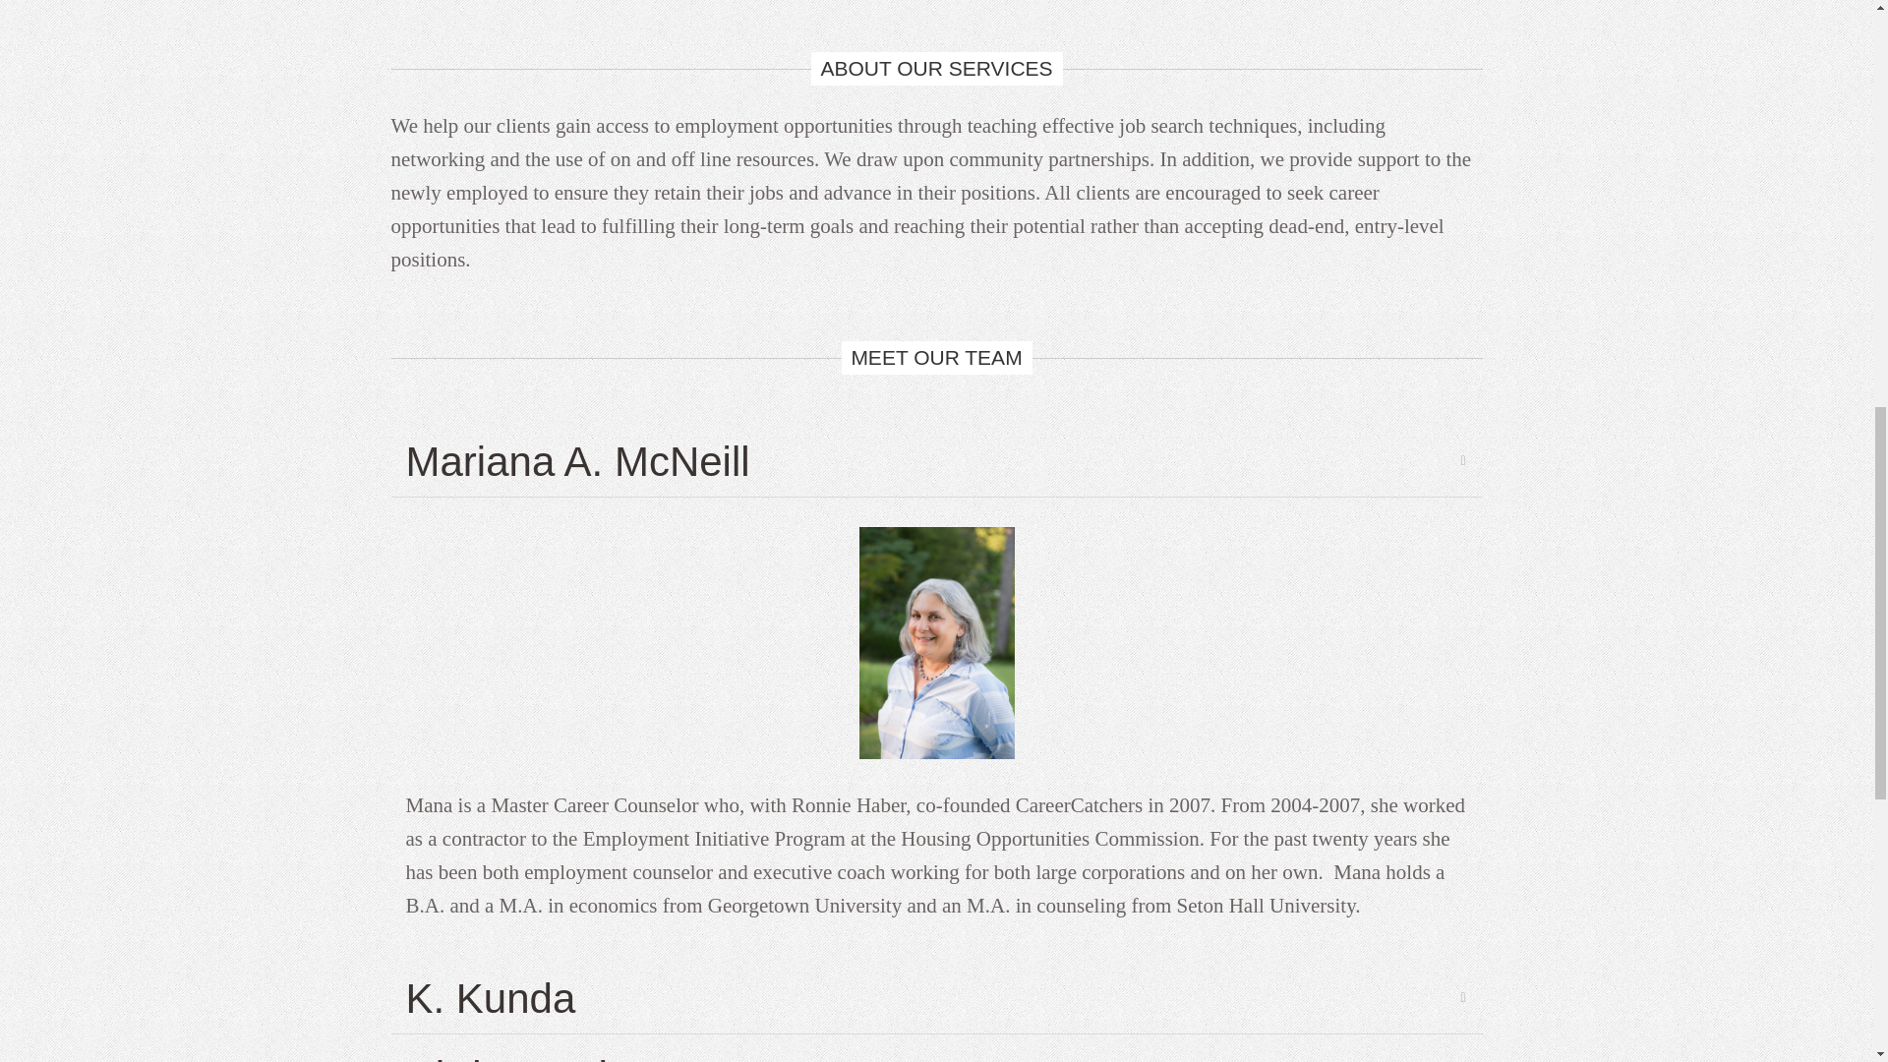 This screenshot has height=1062, width=1888. What do you see at coordinates (936, 461) in the screenshot?
I see `Mariana A. McNeill` at bounding box center [936, 461].